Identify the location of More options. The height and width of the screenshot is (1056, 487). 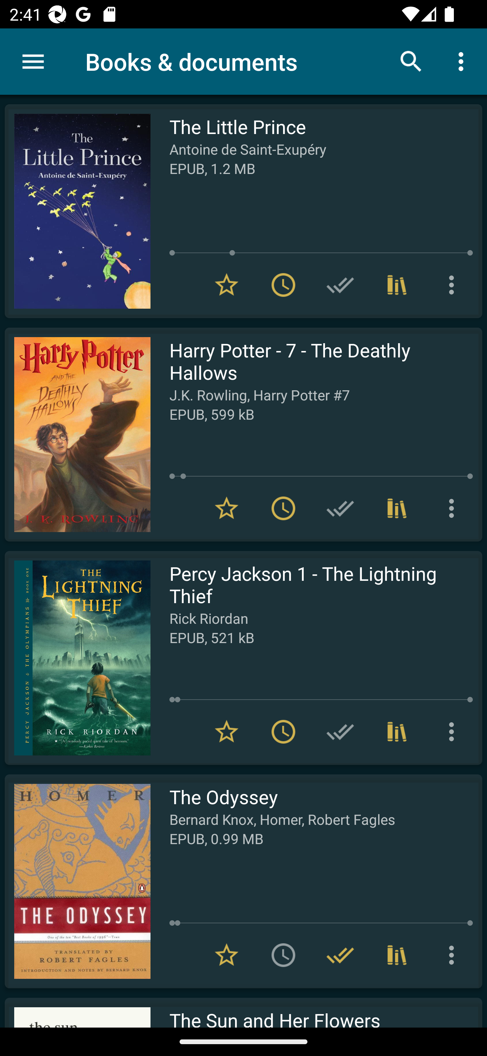
(463, 61).